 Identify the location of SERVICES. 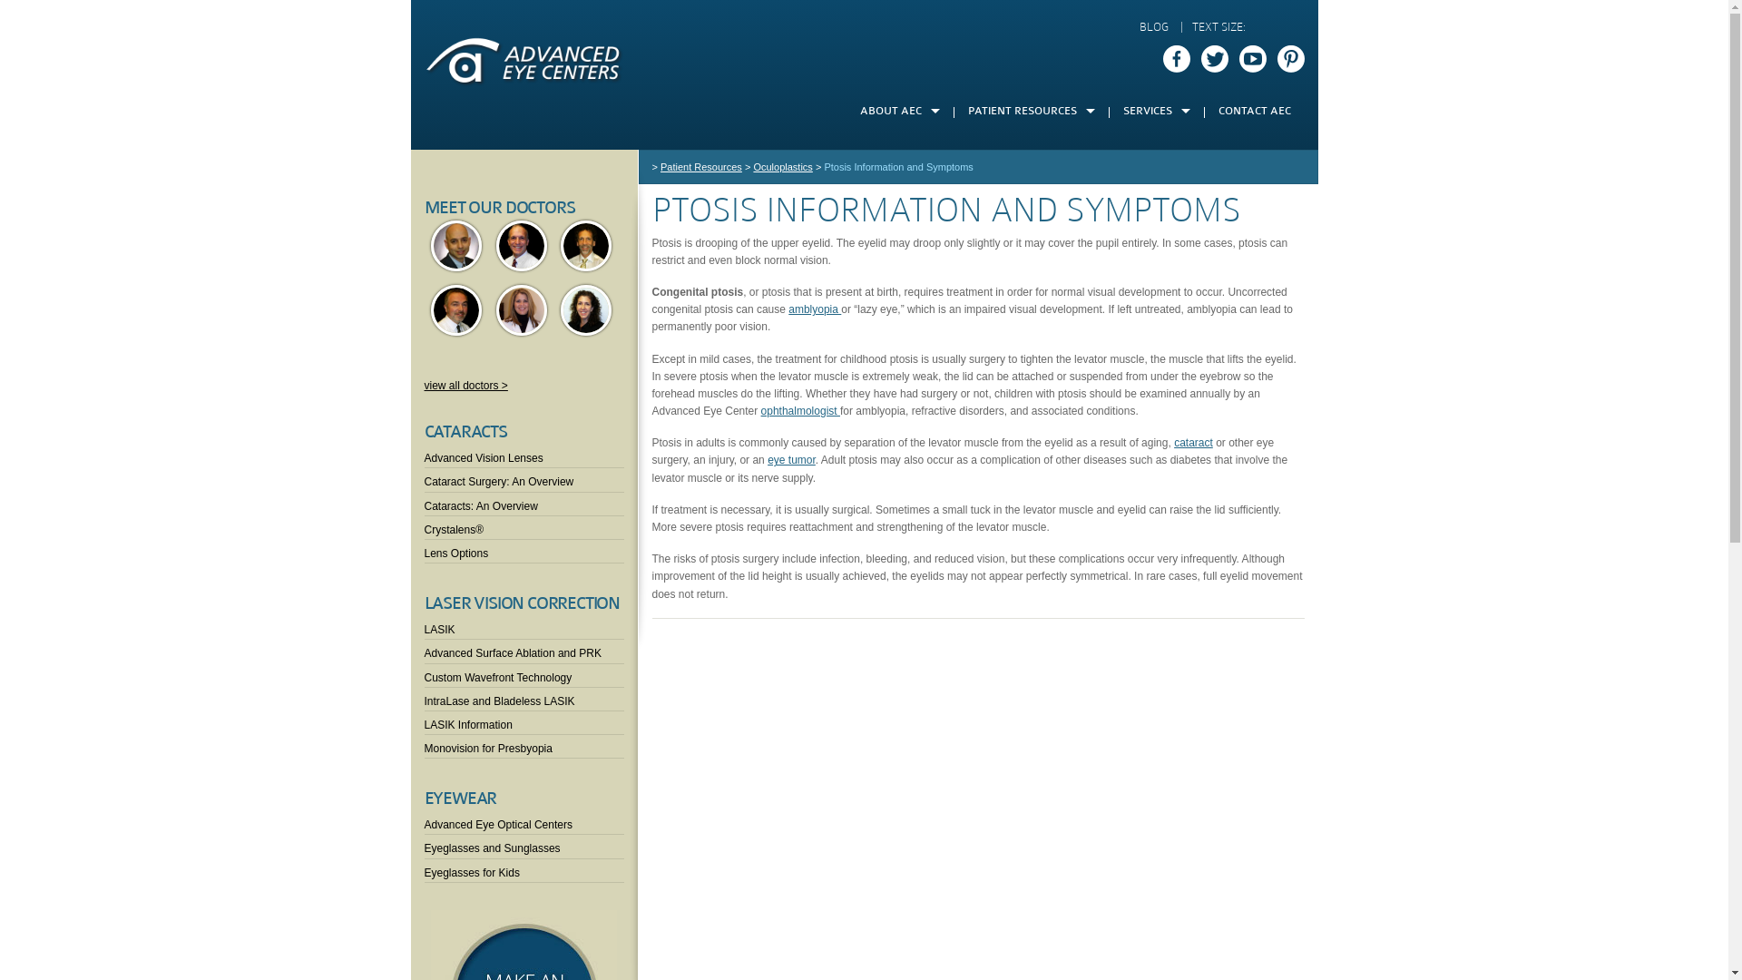
(1156, 111).